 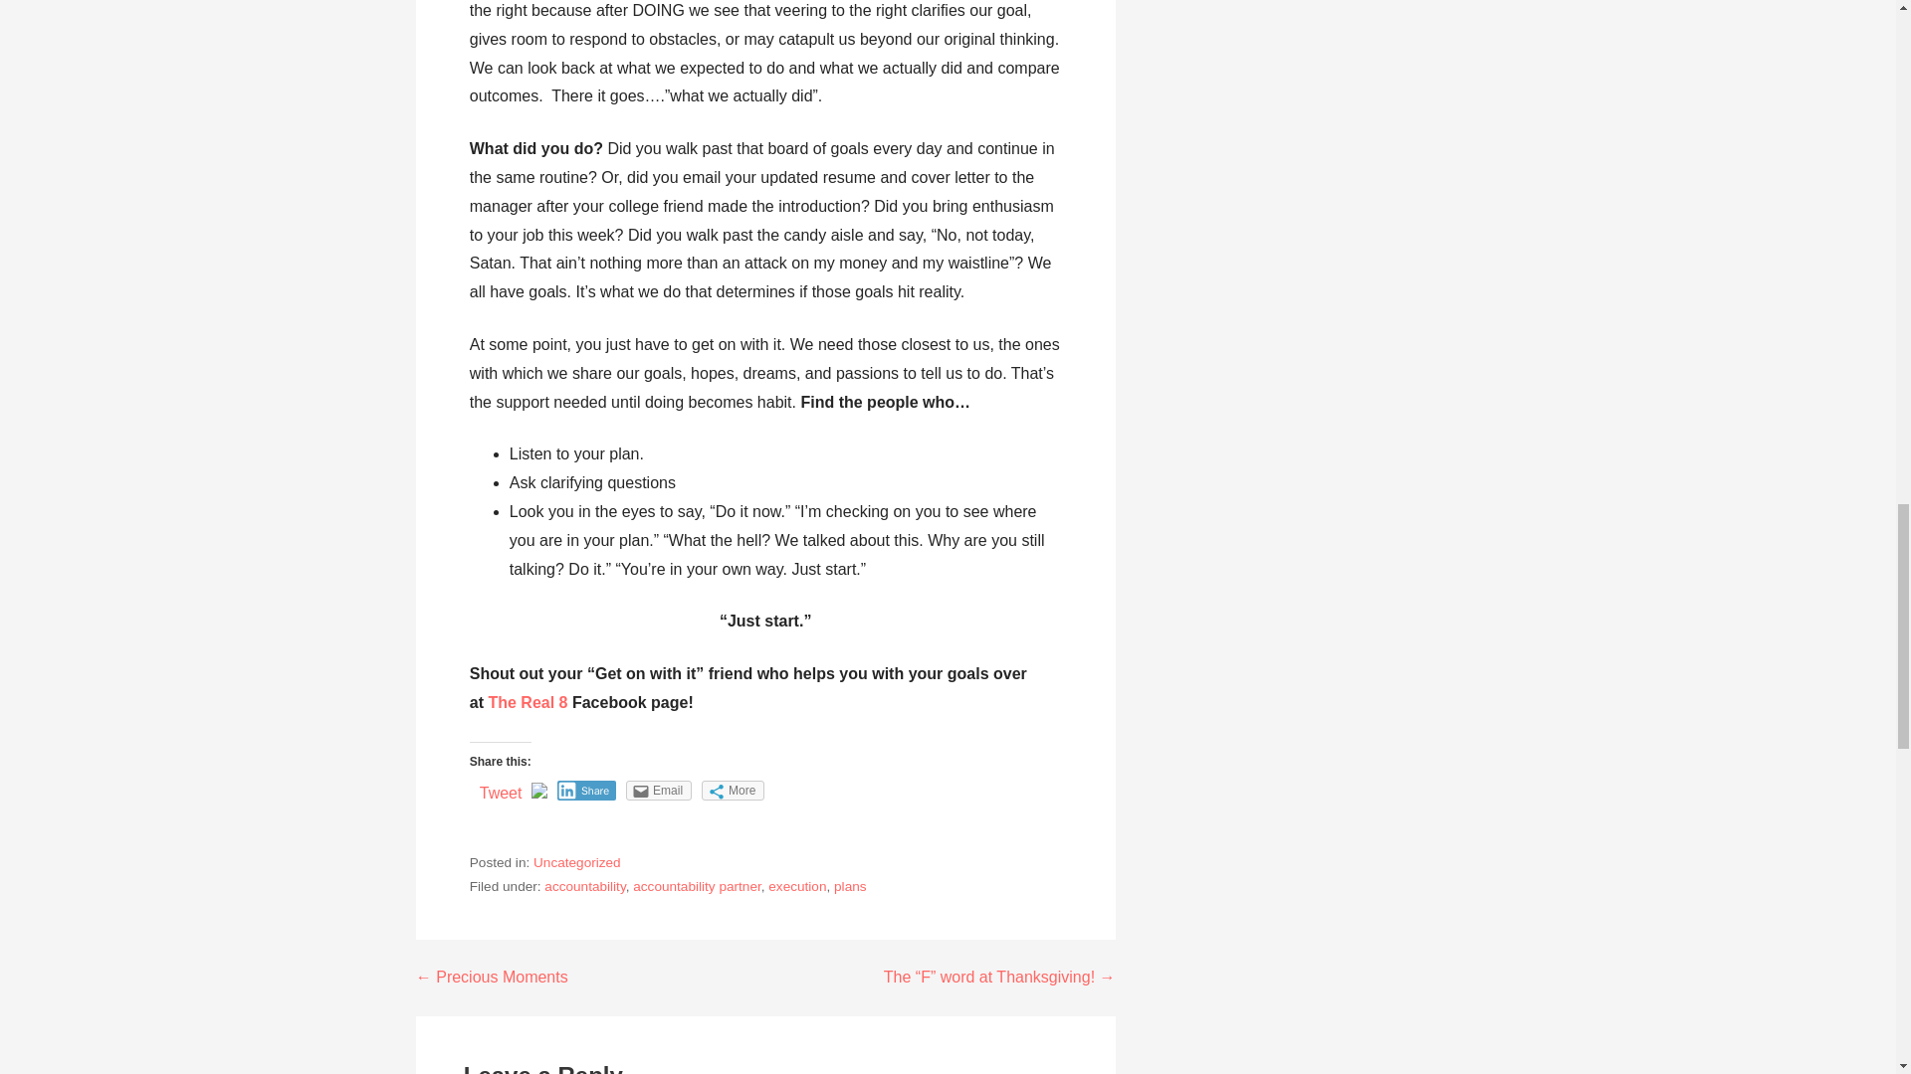 I want to click on More, so click(x=733, y=790).